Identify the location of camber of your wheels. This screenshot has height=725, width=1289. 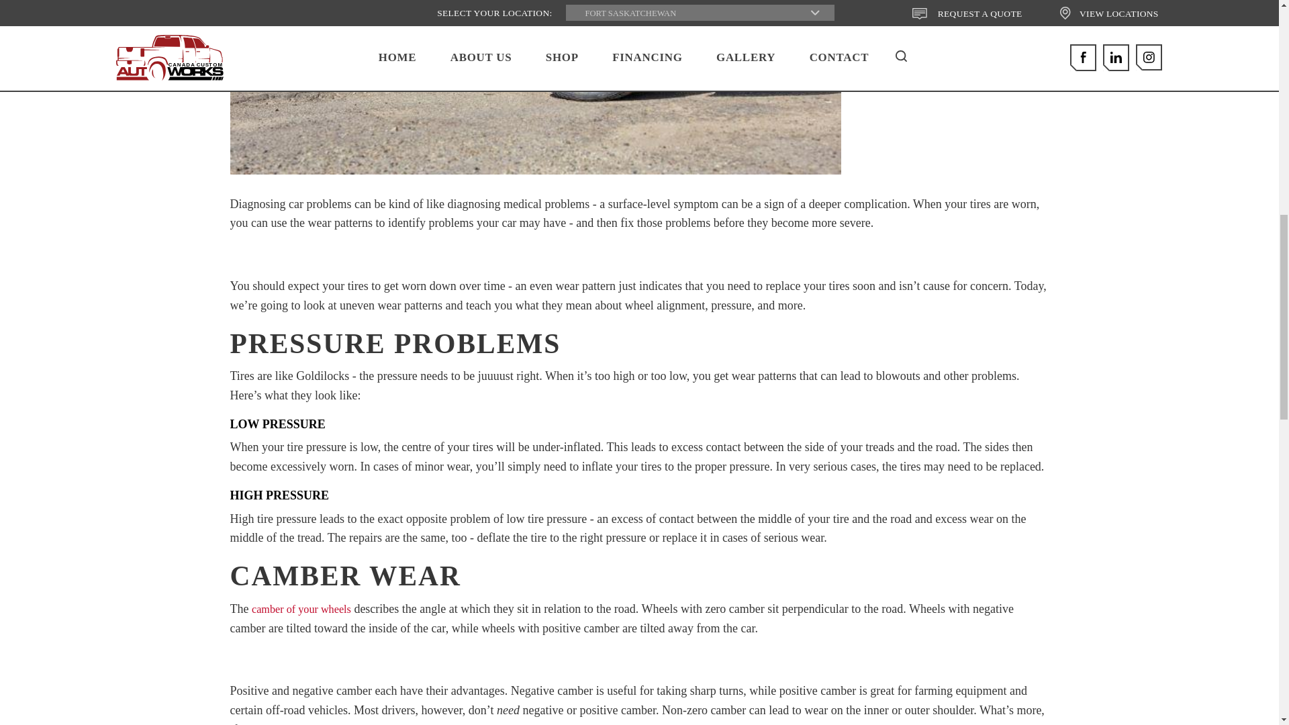
(301, 609).